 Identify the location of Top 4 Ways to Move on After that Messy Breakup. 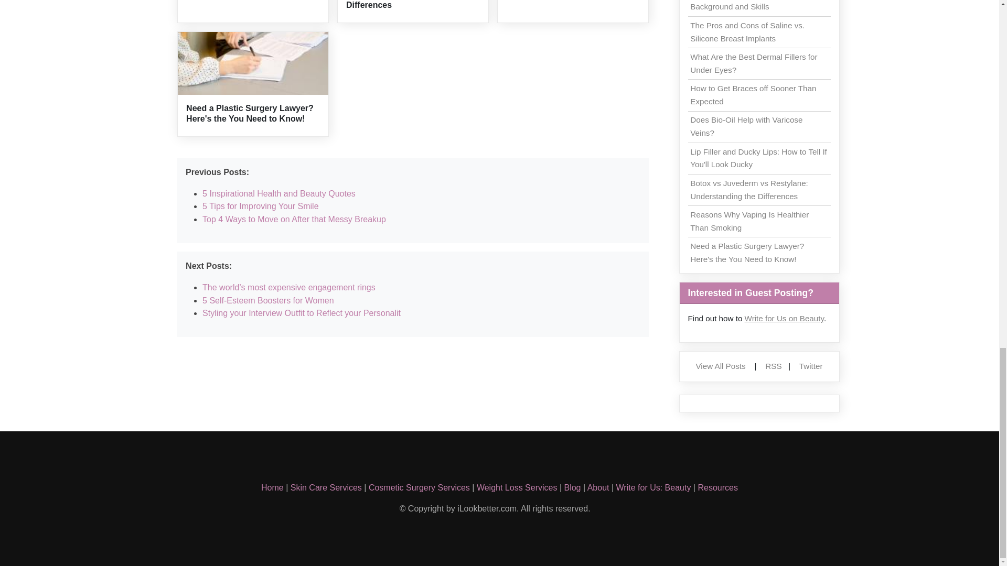
(294, 219).